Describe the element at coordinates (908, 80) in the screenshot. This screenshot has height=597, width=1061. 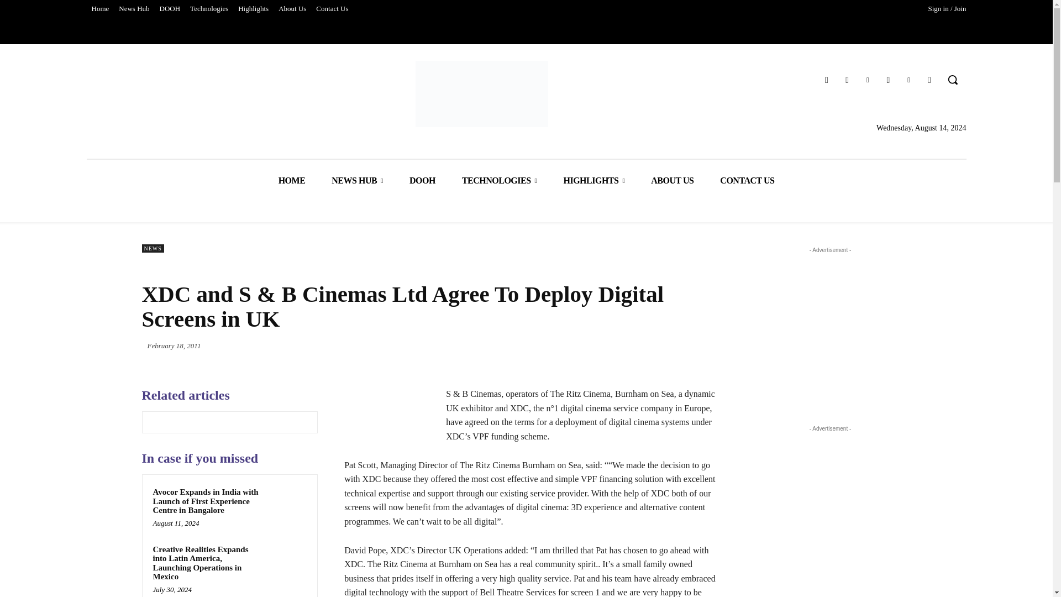
I see `Linkedin` at that location.